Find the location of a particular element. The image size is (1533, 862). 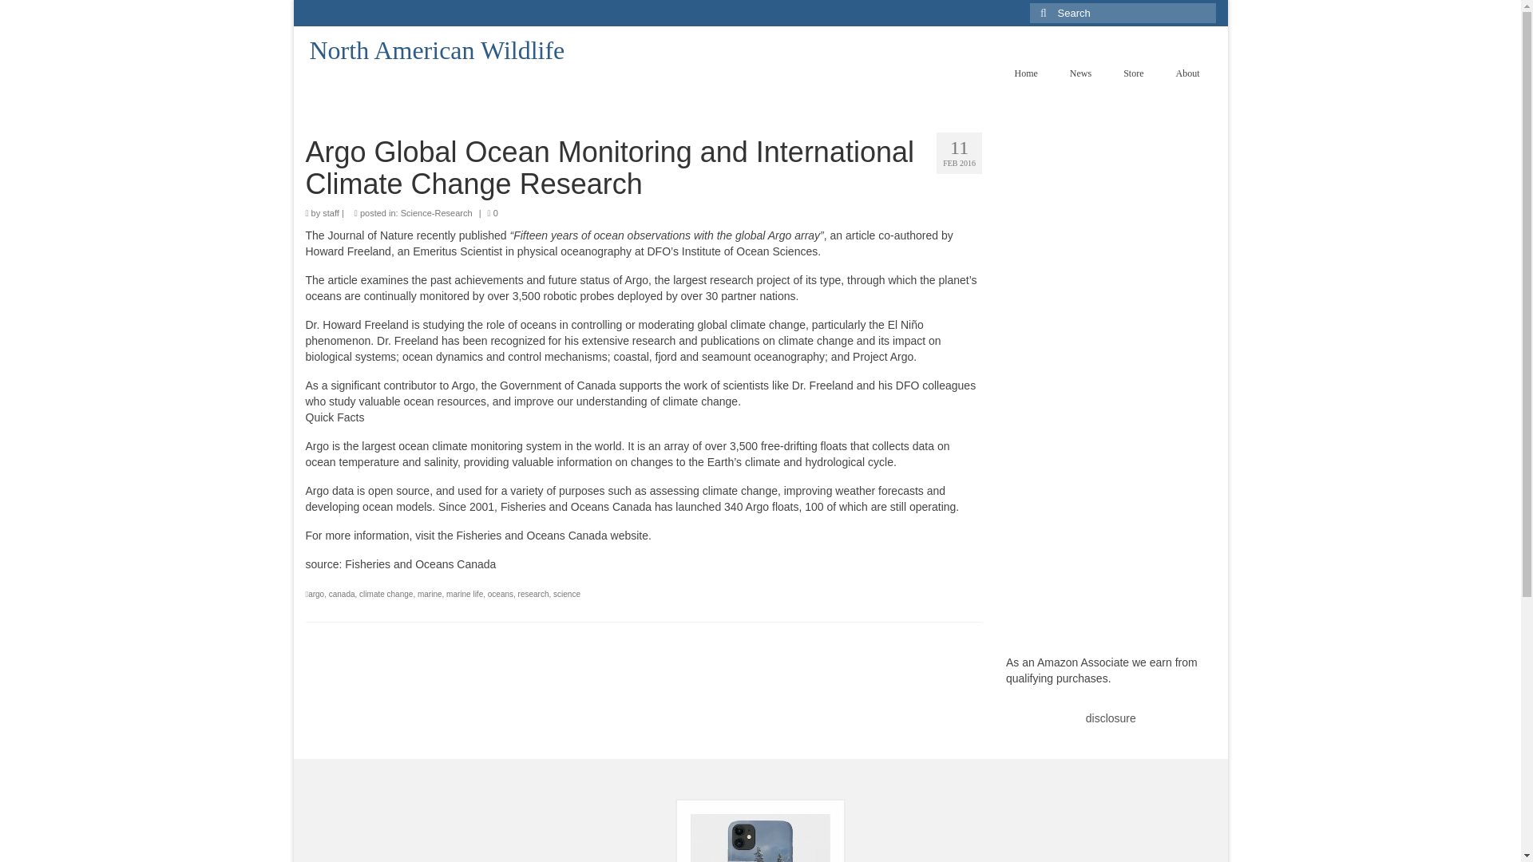

Home is located at coordinates (1025, 73).